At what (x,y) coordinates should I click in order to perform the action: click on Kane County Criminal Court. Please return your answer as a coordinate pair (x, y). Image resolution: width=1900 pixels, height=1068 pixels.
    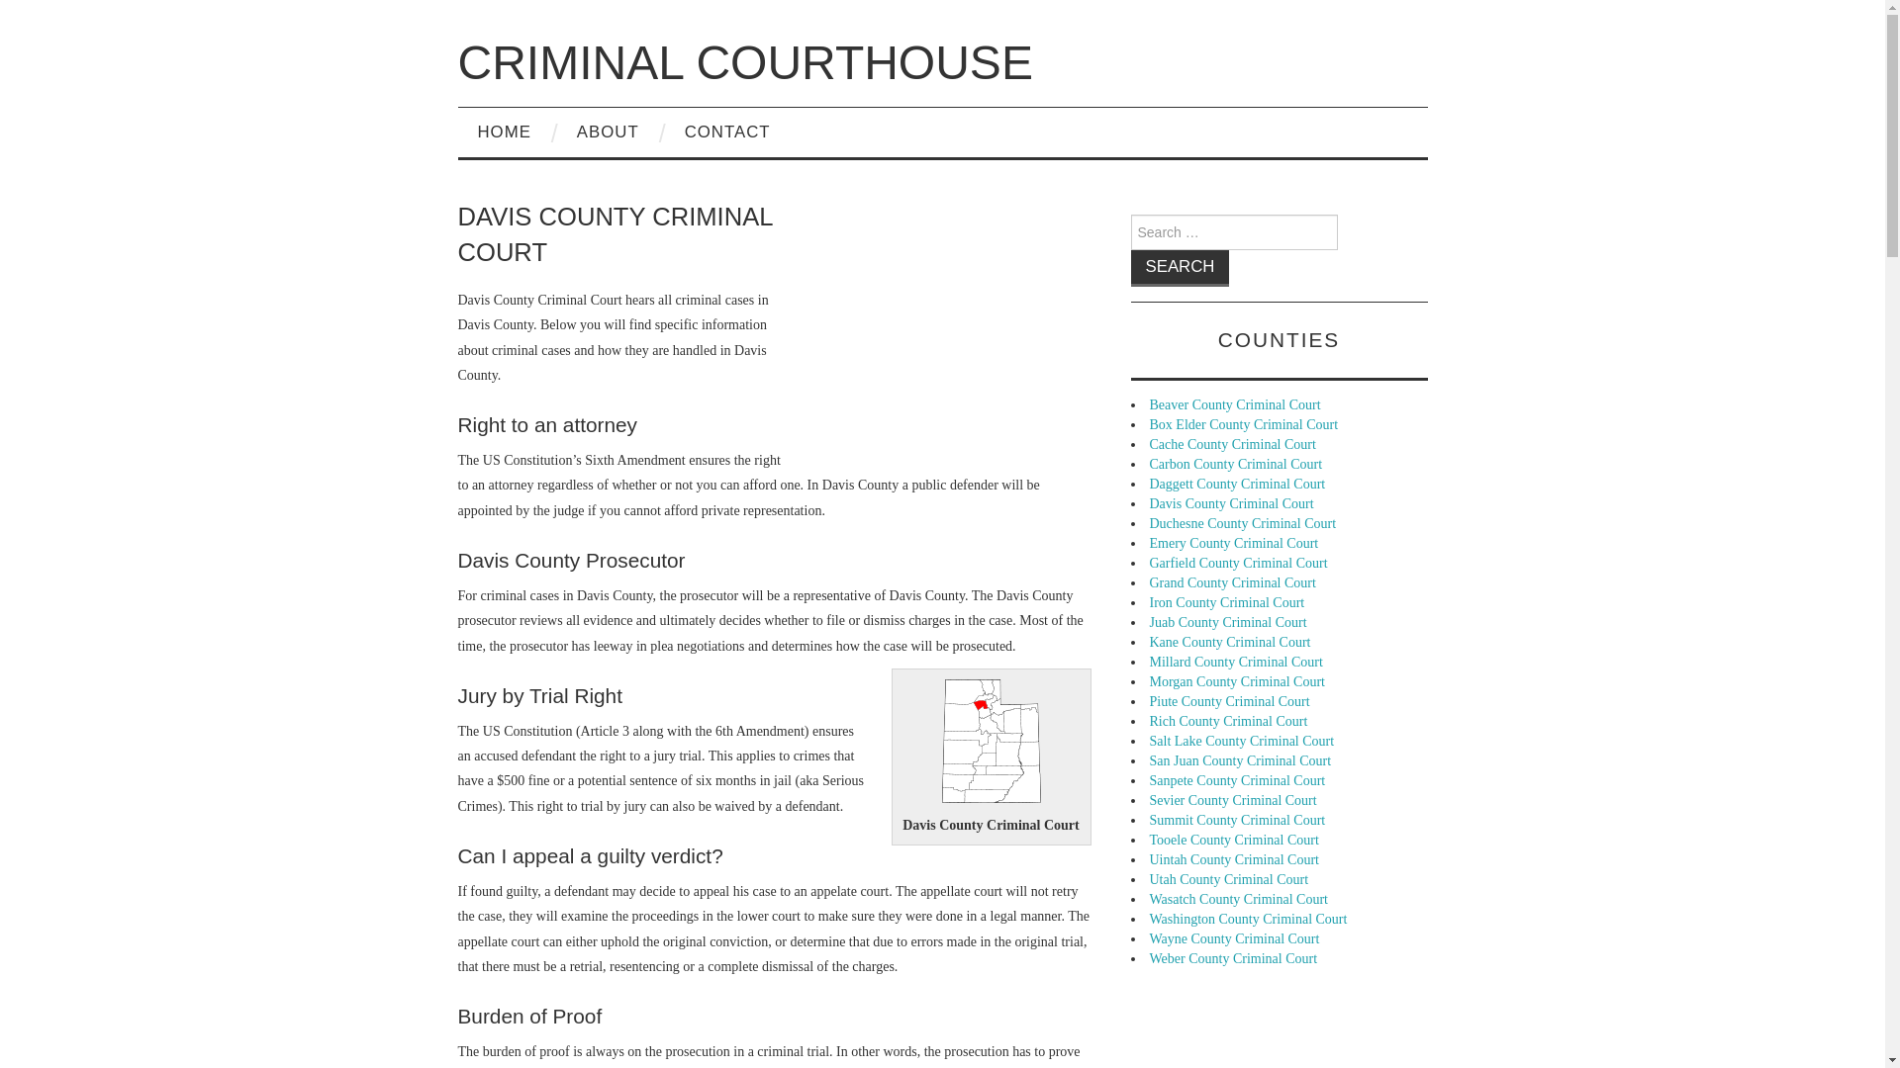
    Looking at the image, I should click on (1229, 641).